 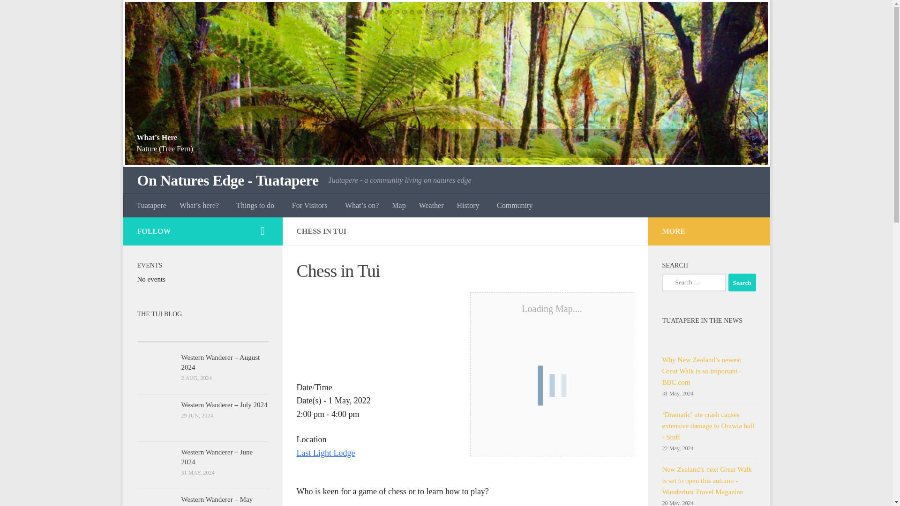 I want to click on 4, so click(x=404, y=12).